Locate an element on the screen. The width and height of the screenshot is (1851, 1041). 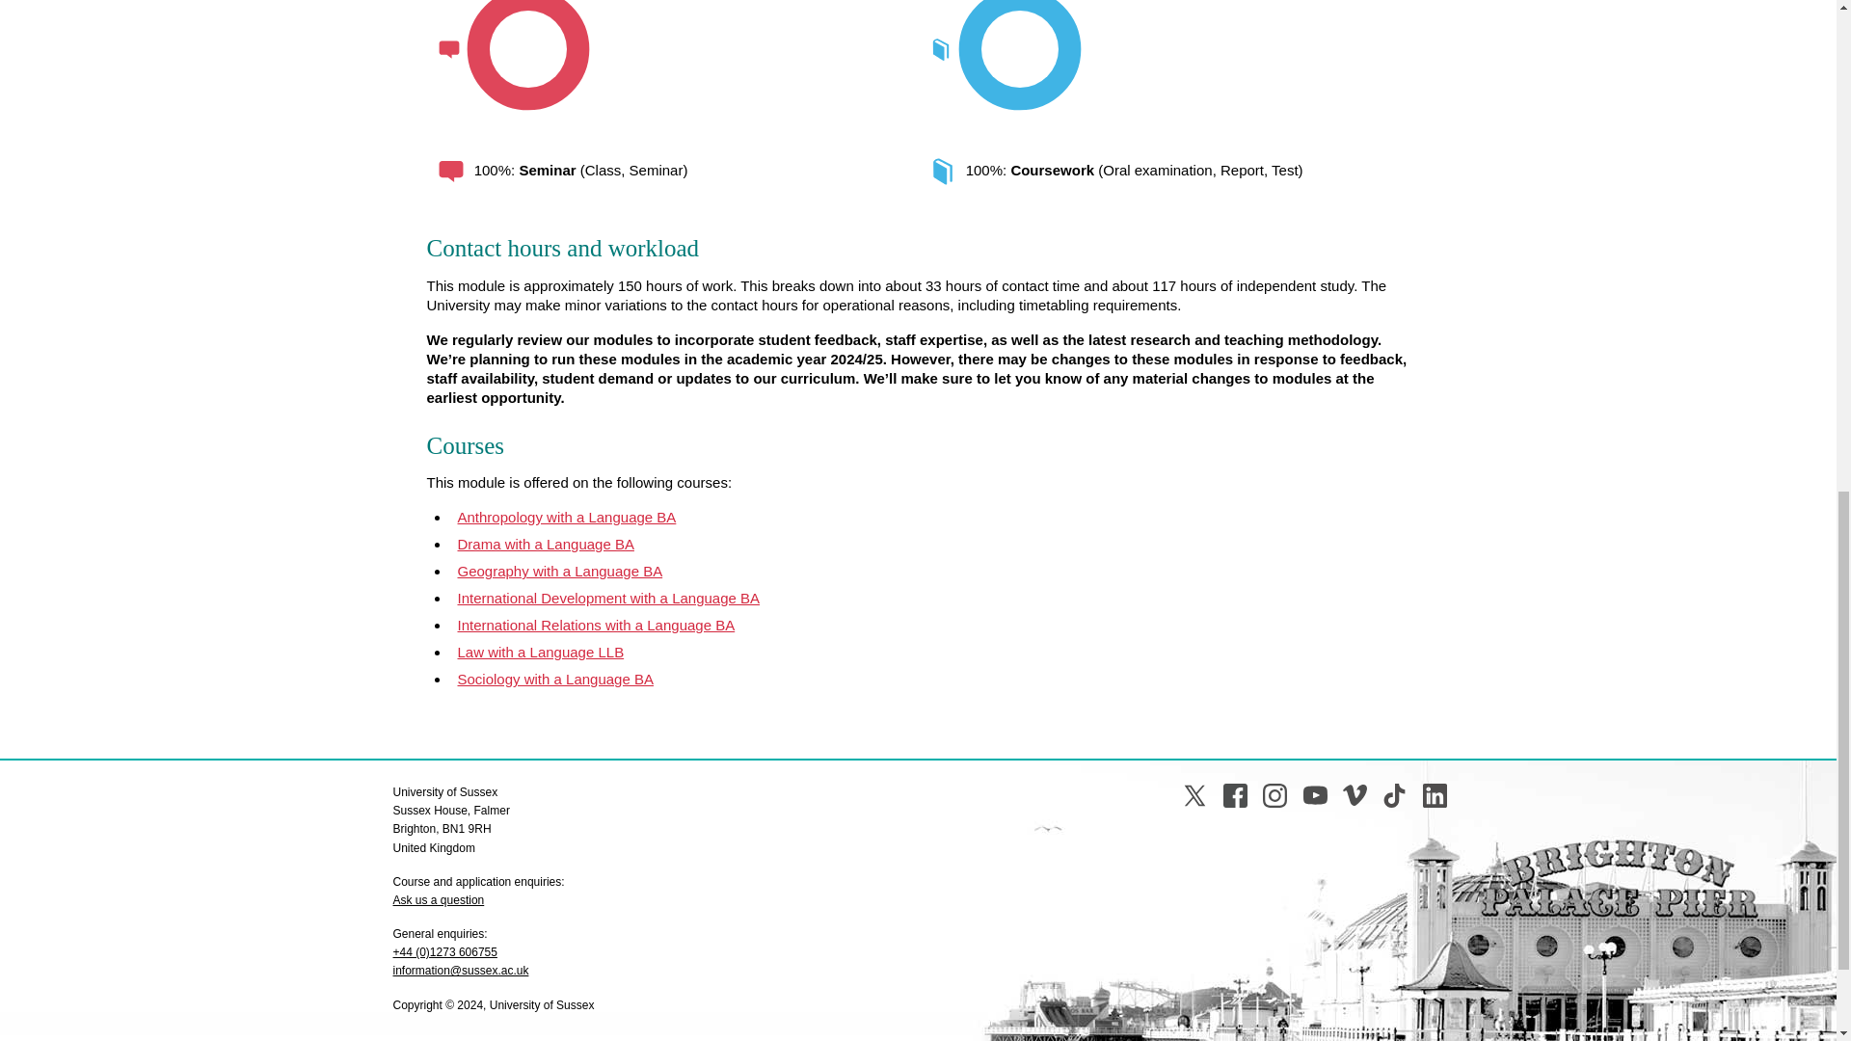
Linkedin is located at coordinates (1435, 796).